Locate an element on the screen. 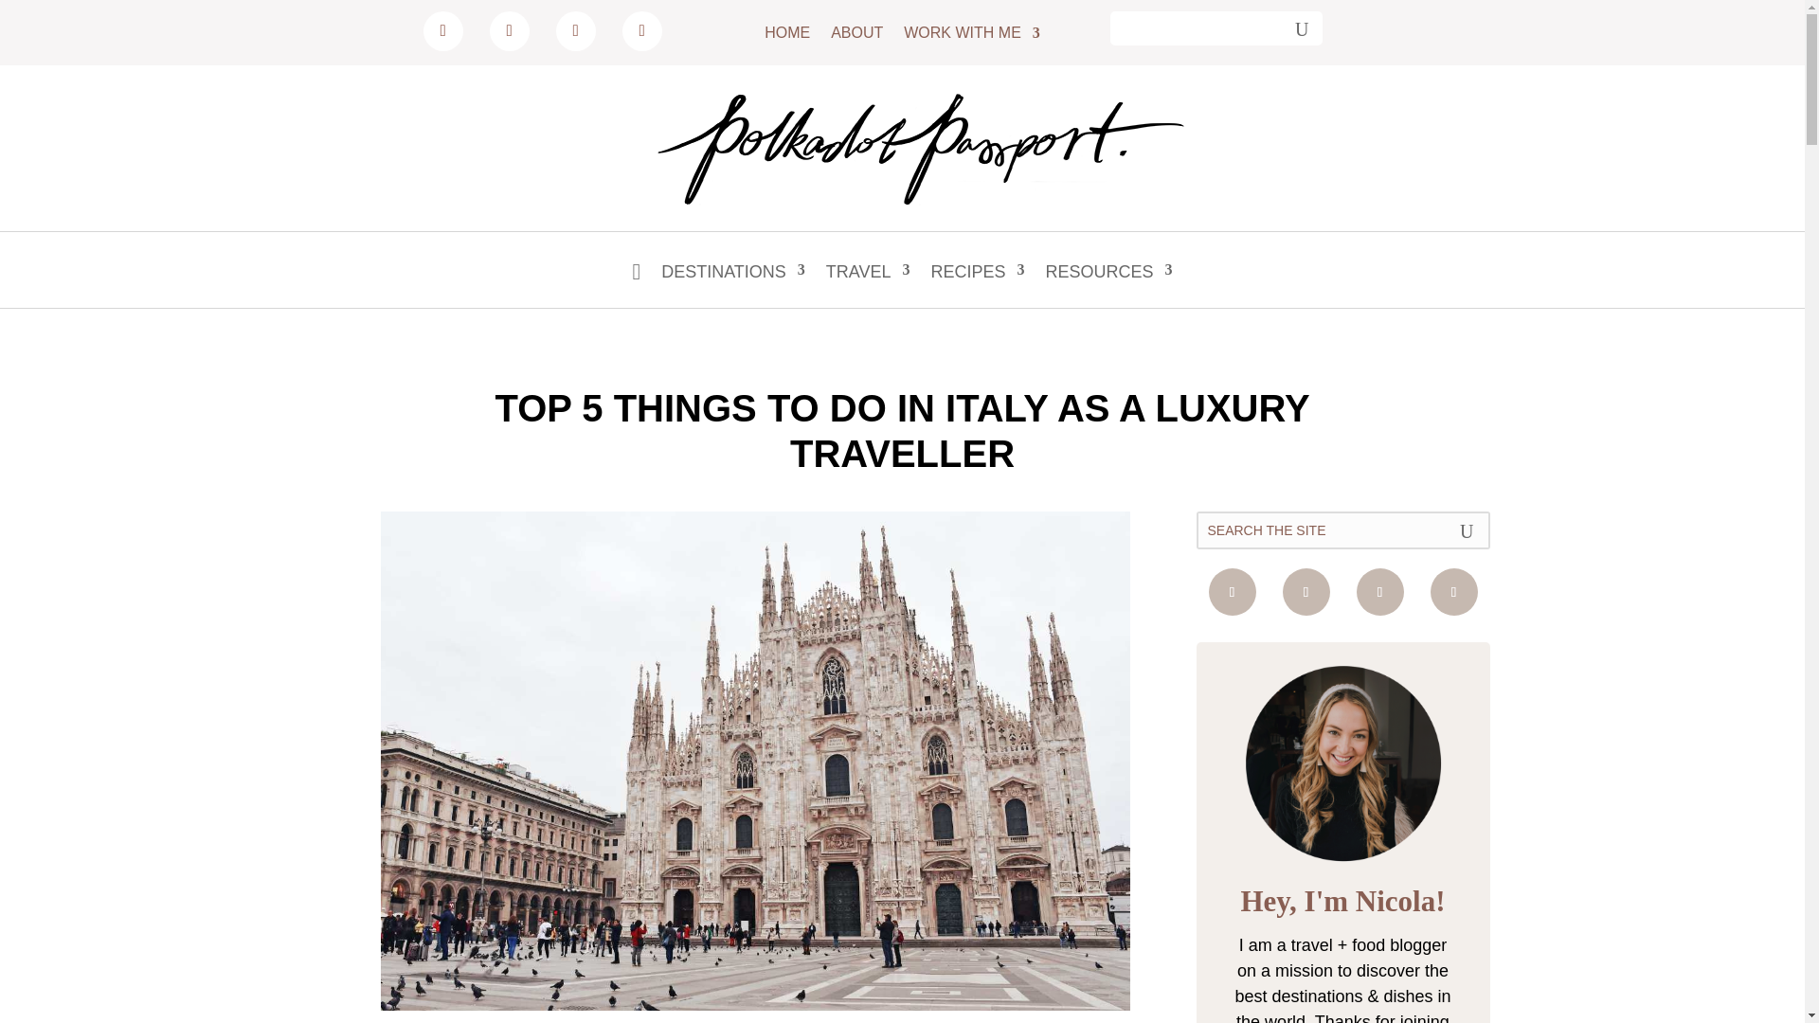 Image resolution: width=1819 pixels, height=1023 pixels. Follow on Pinterest is located at coordinates (1380, 592).